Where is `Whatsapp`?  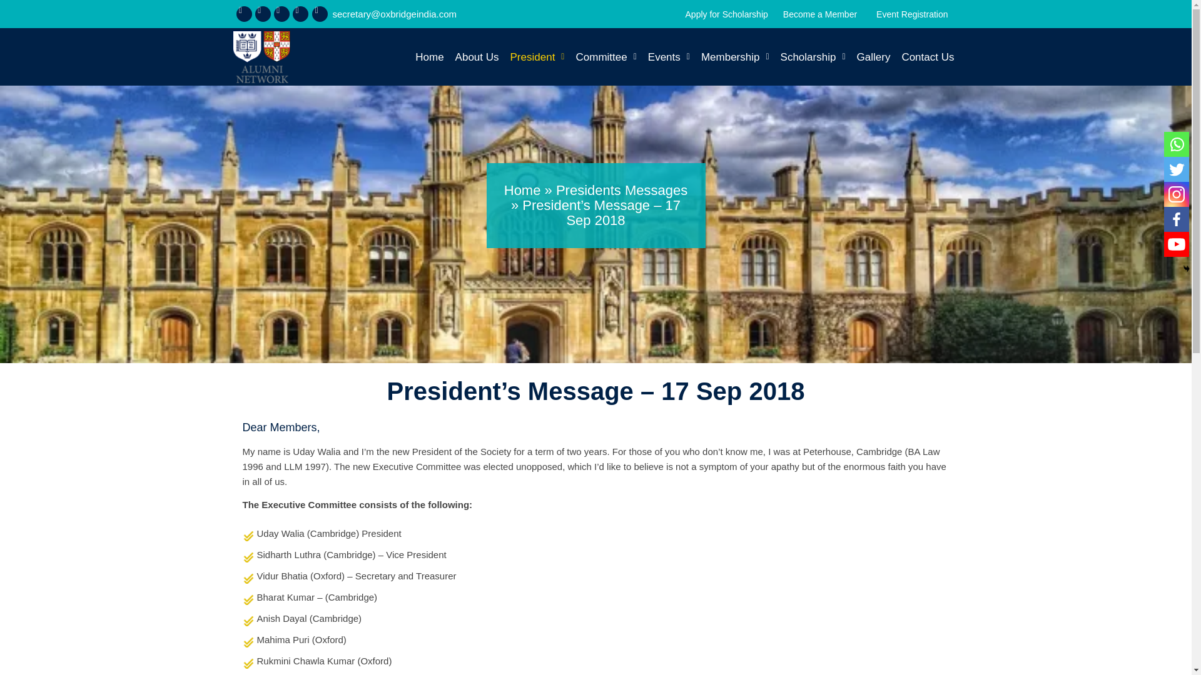
Whatsapp is located at coordinates (1176, 144).